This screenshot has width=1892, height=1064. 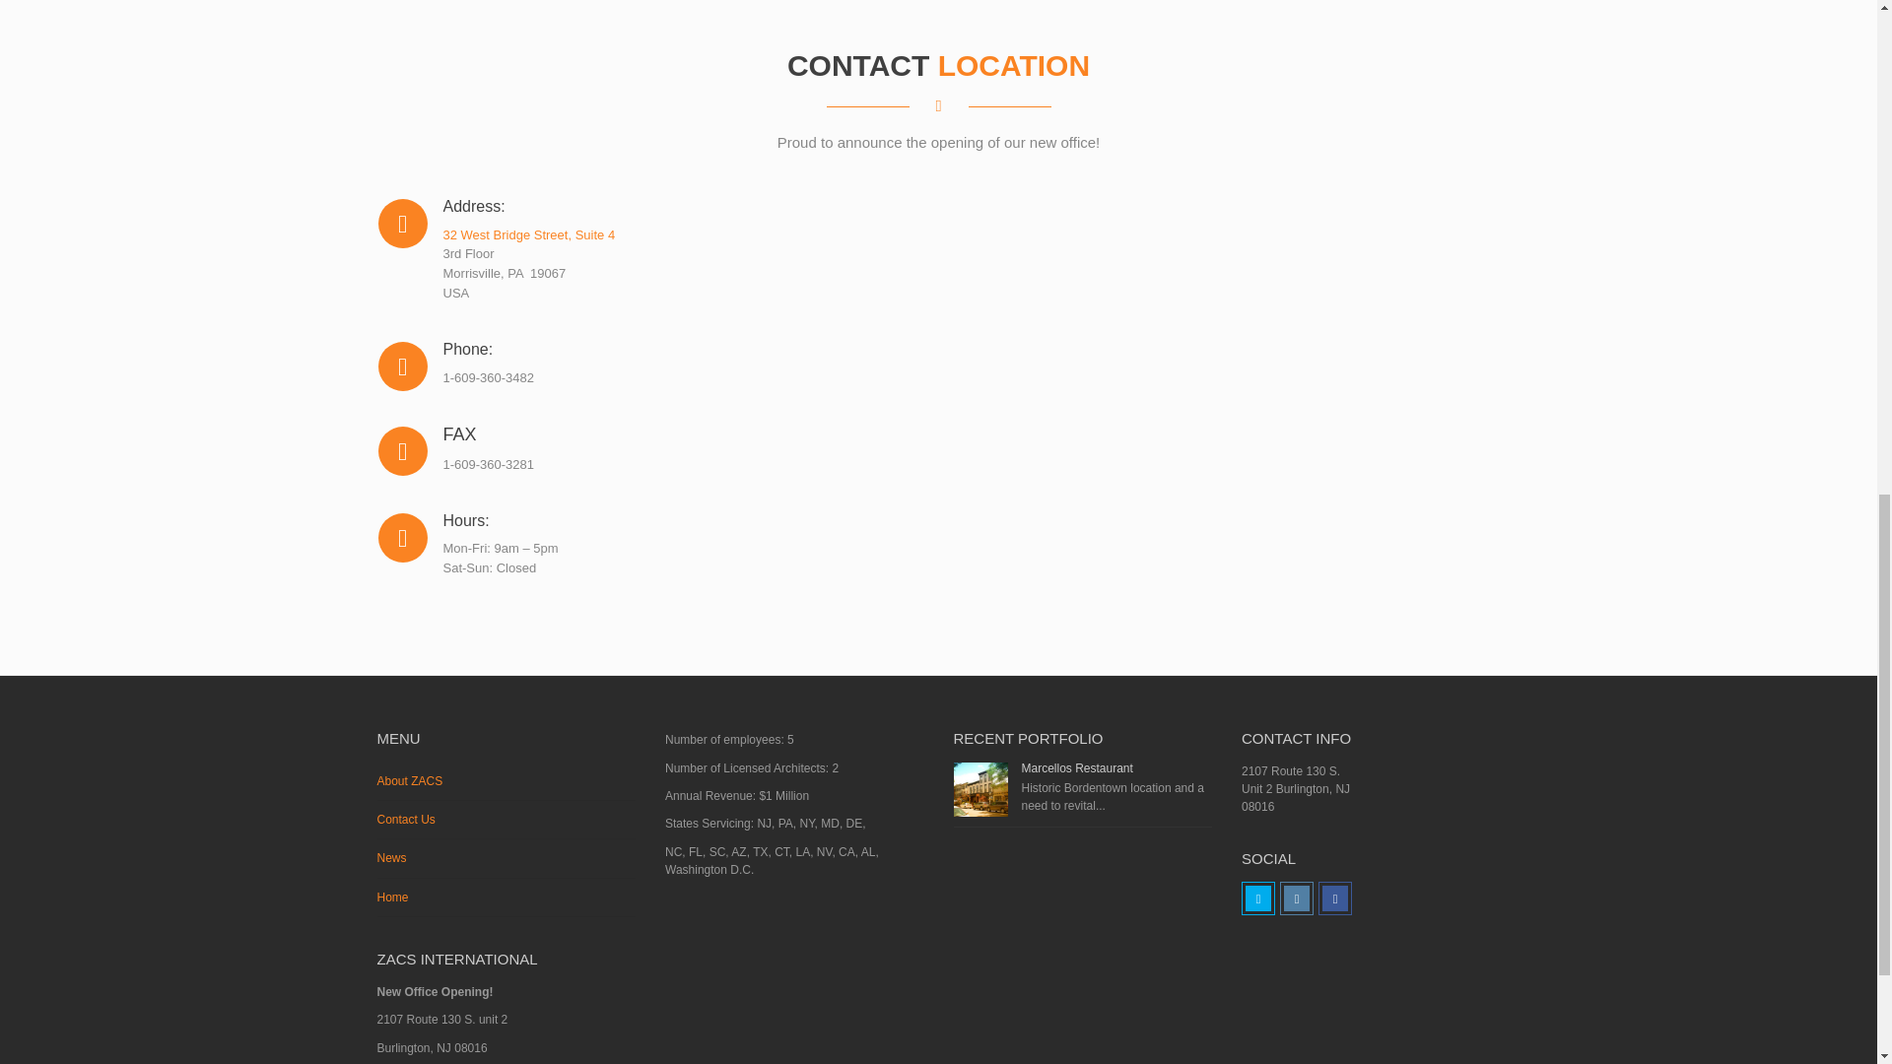 I want to click on Marcellos Restaurant, so click(x=1076, y=768).